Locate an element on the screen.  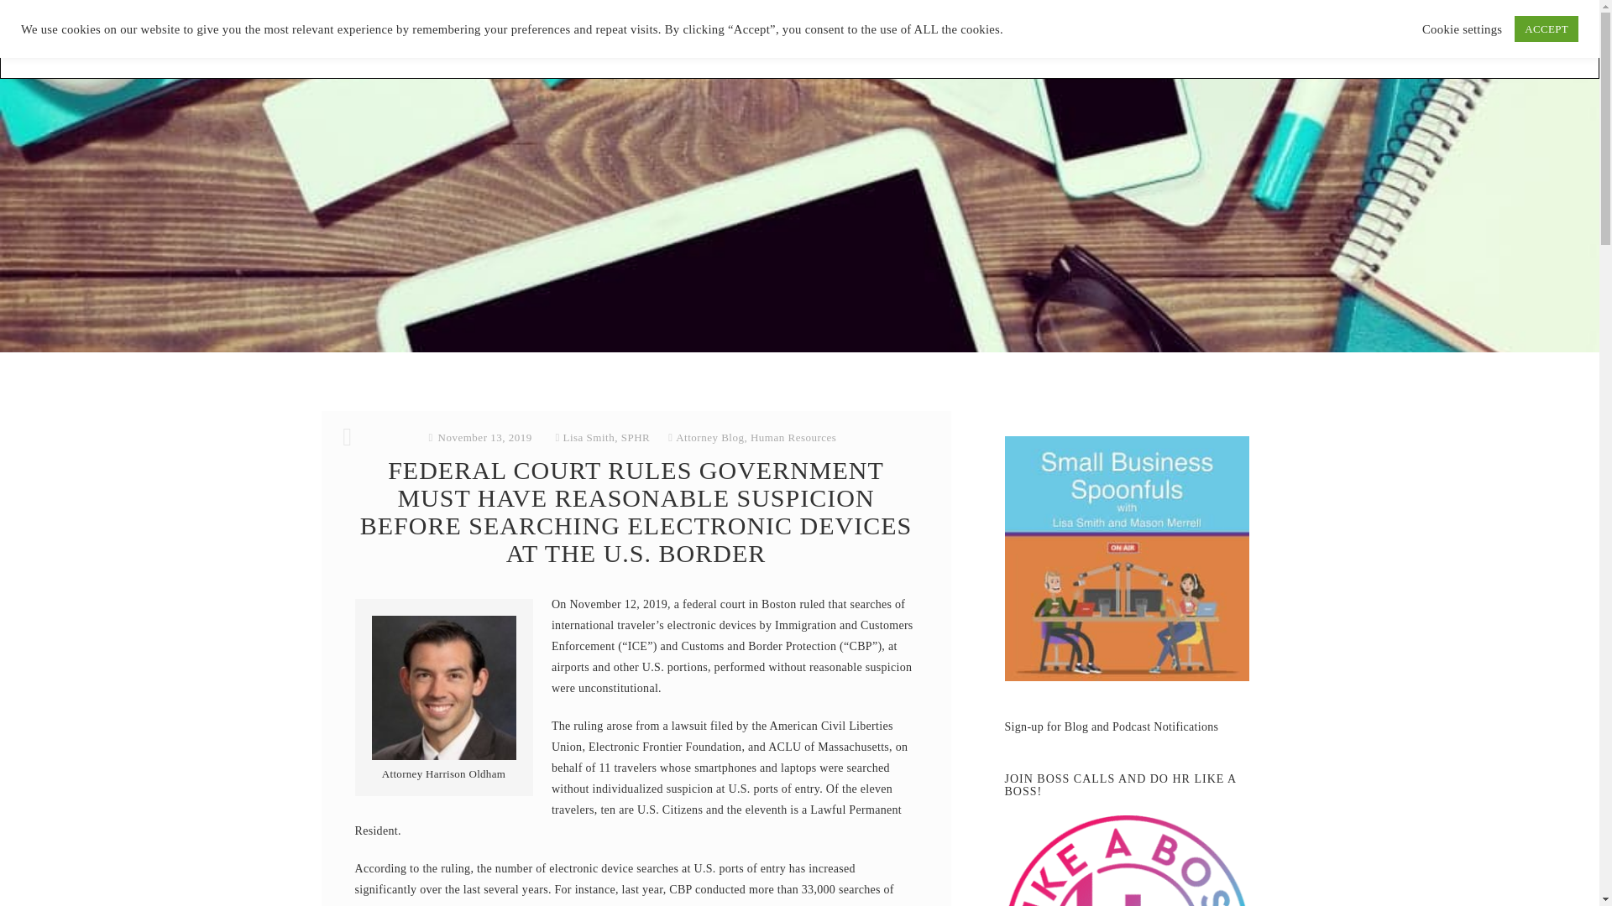
Join Boss Calls and Do HR like a Boss! is located at coordinates (1127, 861).